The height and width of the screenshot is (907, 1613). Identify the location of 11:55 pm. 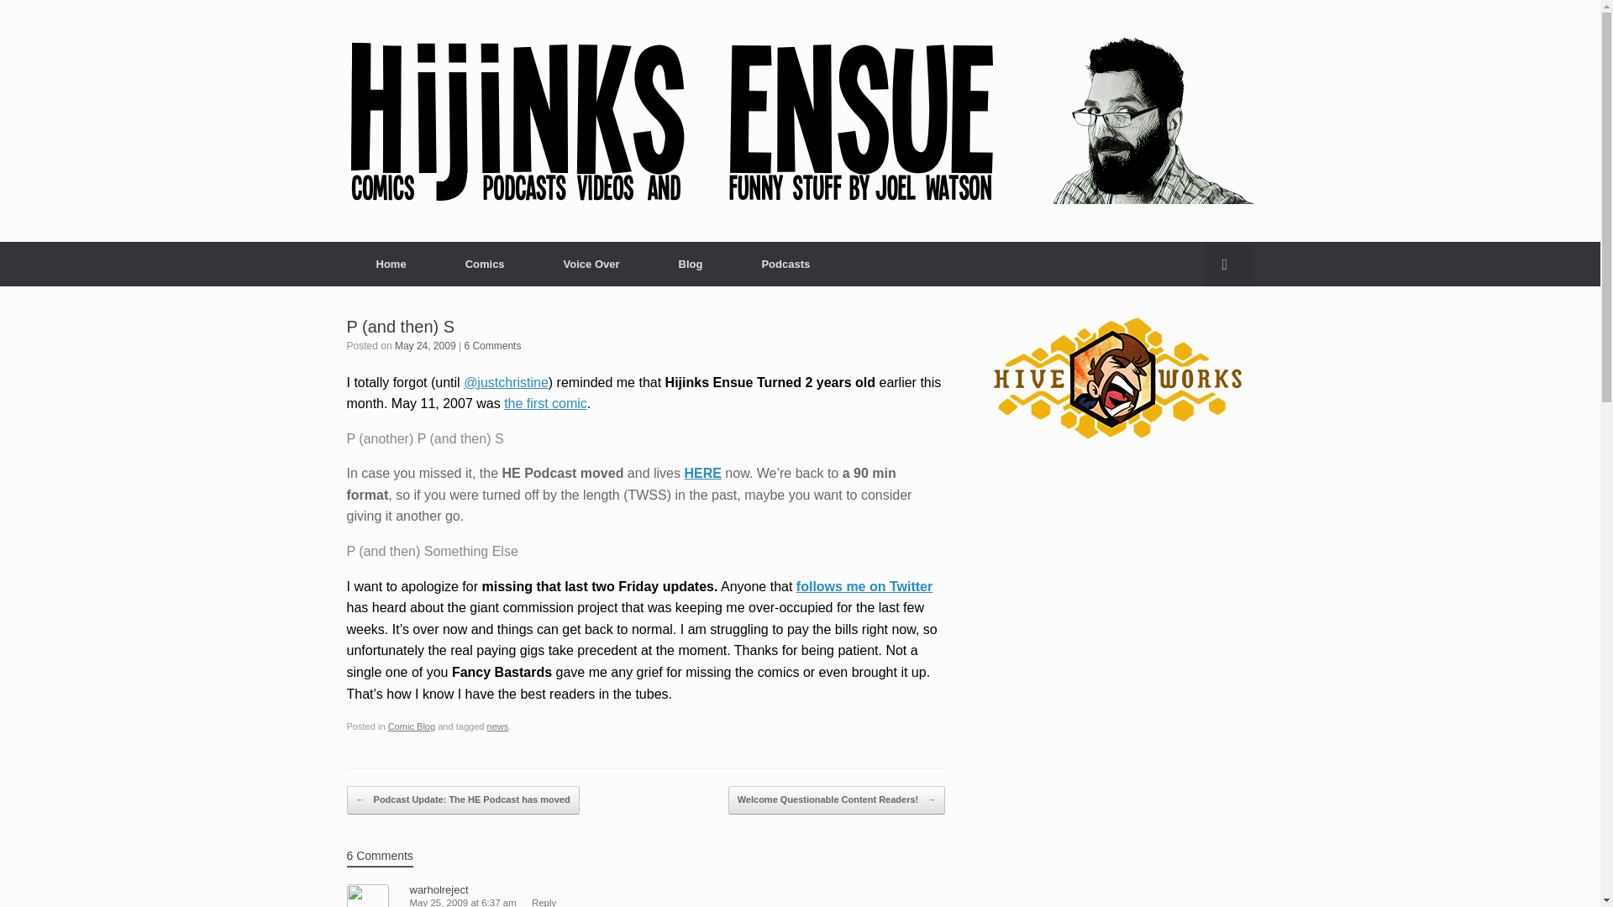
(425, 346).